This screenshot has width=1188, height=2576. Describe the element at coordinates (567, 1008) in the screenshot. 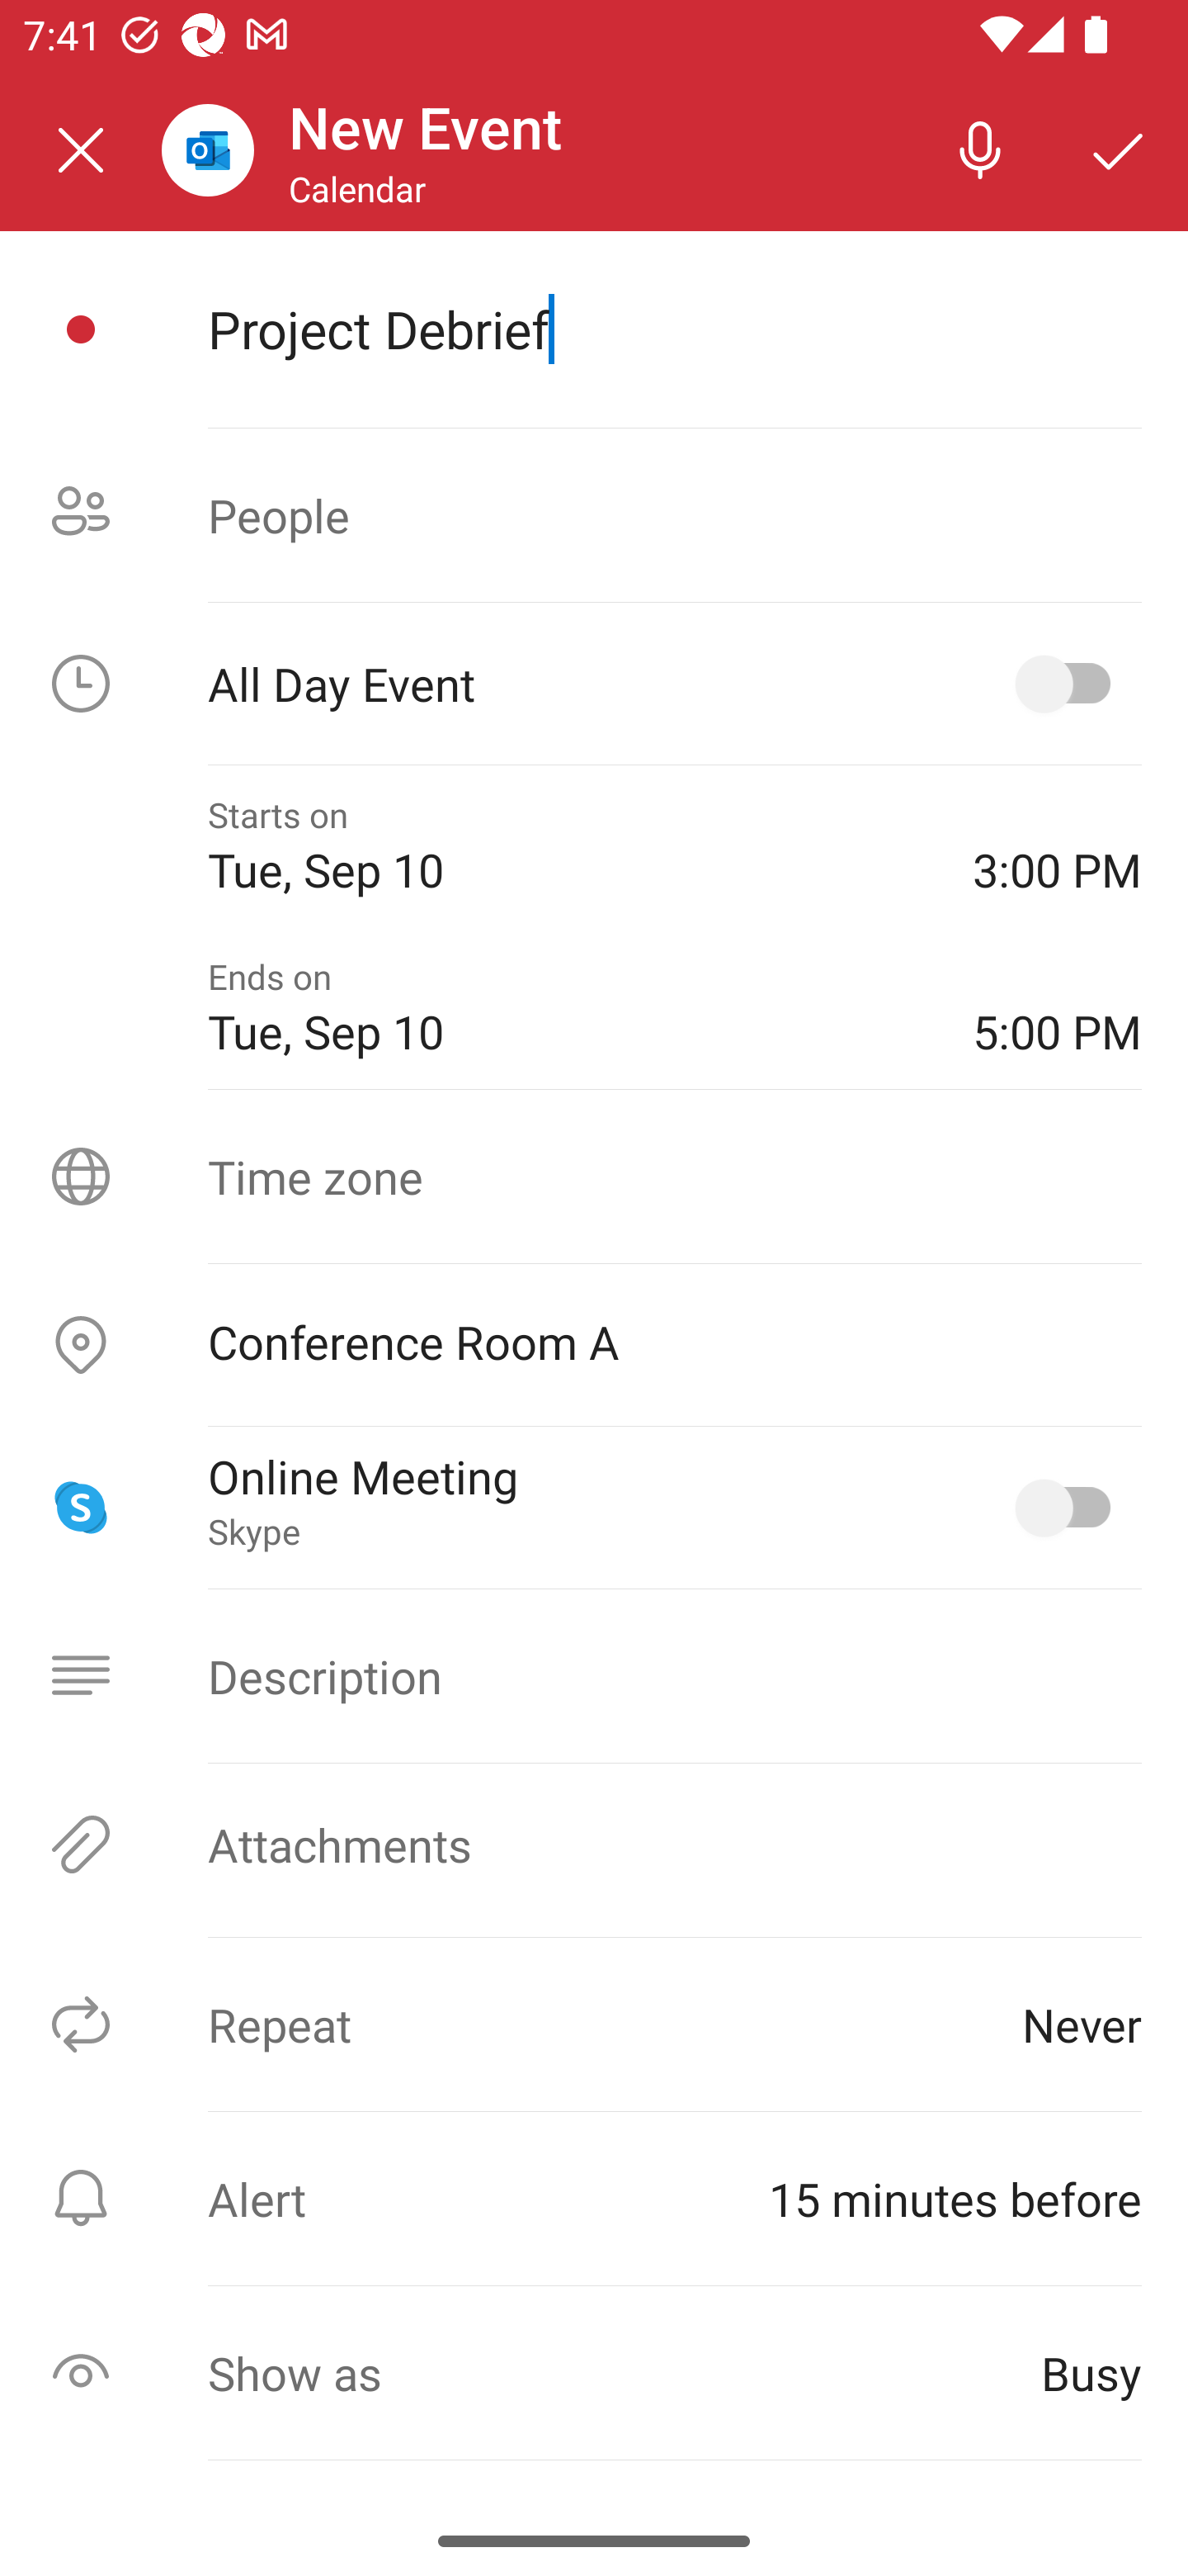

I see `Ends on Tue, Sep 10` at that location.